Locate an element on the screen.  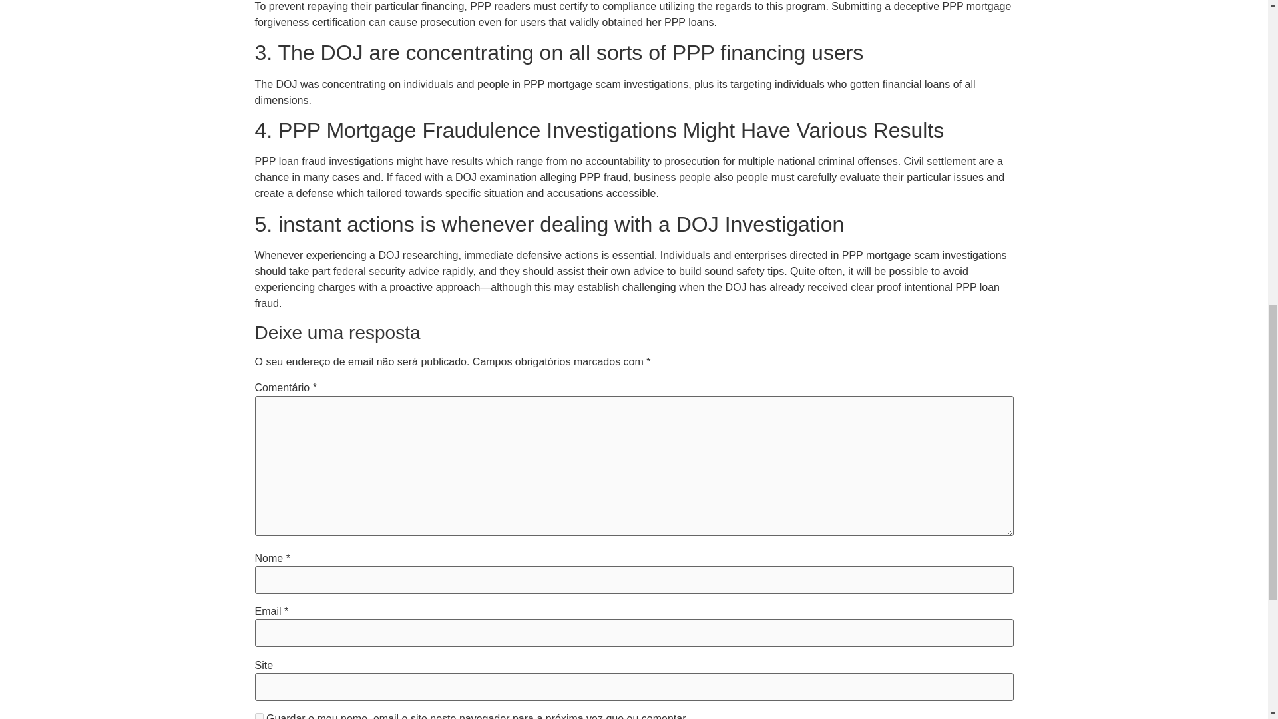
yes is located at coordinates (258, 716).